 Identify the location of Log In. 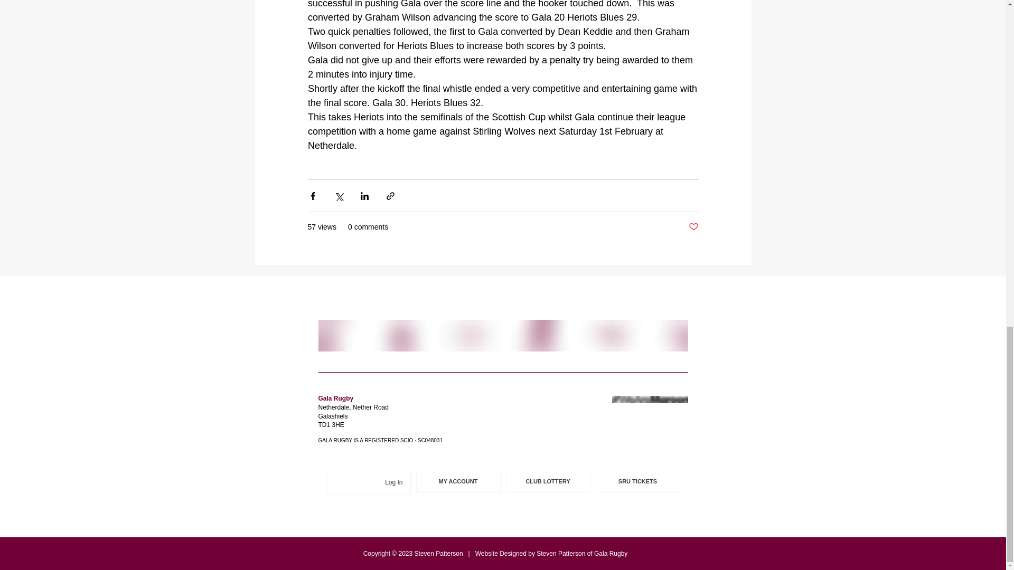
(393, 482).